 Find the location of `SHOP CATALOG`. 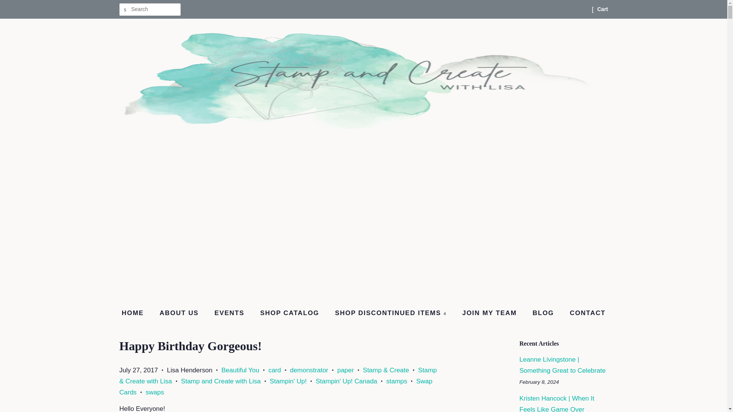

SHOP CATALOG is located at coordinates (291, 314).